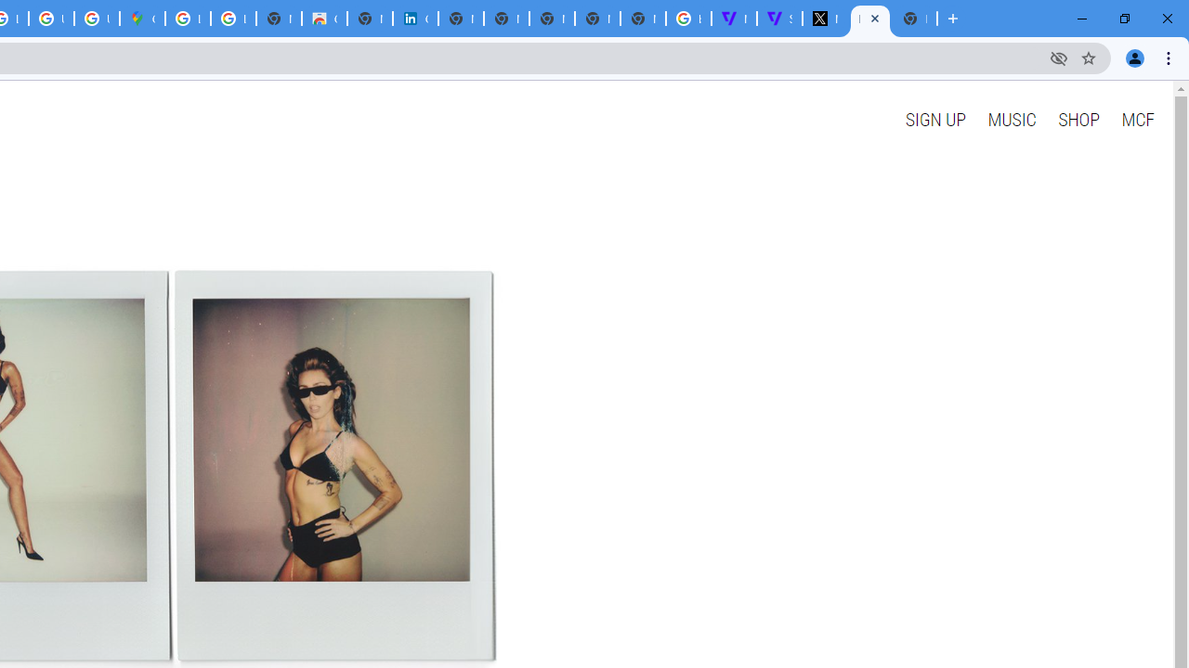  Describe the element at coordinates (324, 19) in the screenshot. I see `Chrome Web Store` at that location.